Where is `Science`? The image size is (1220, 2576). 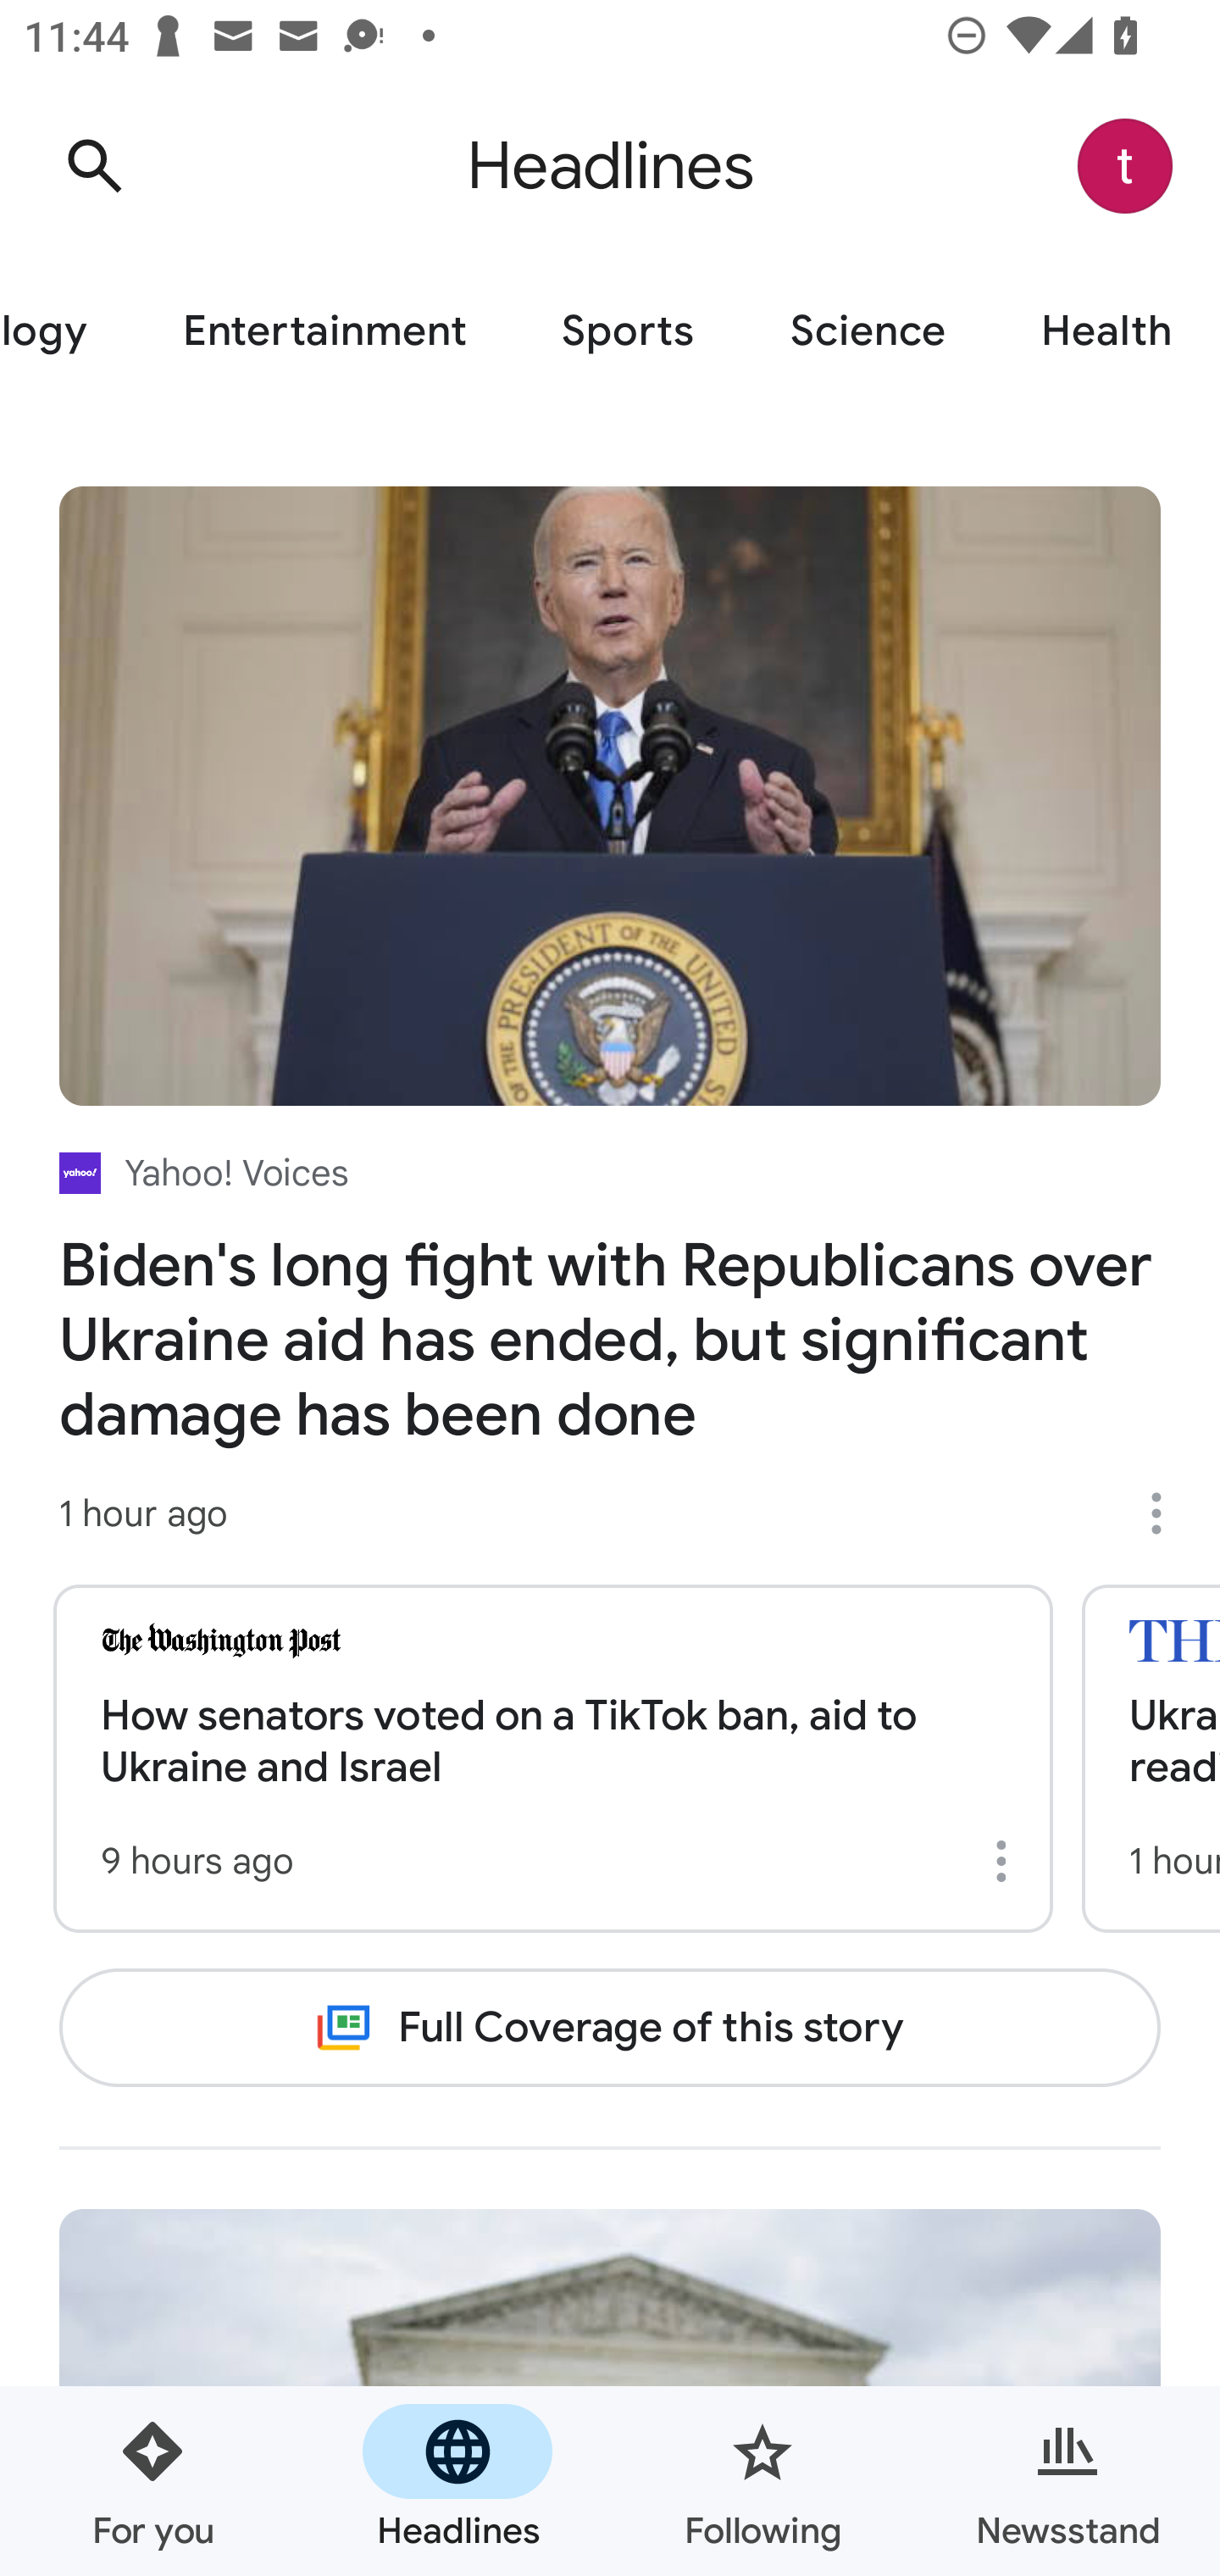 Science is located at coordinates (868, 332).